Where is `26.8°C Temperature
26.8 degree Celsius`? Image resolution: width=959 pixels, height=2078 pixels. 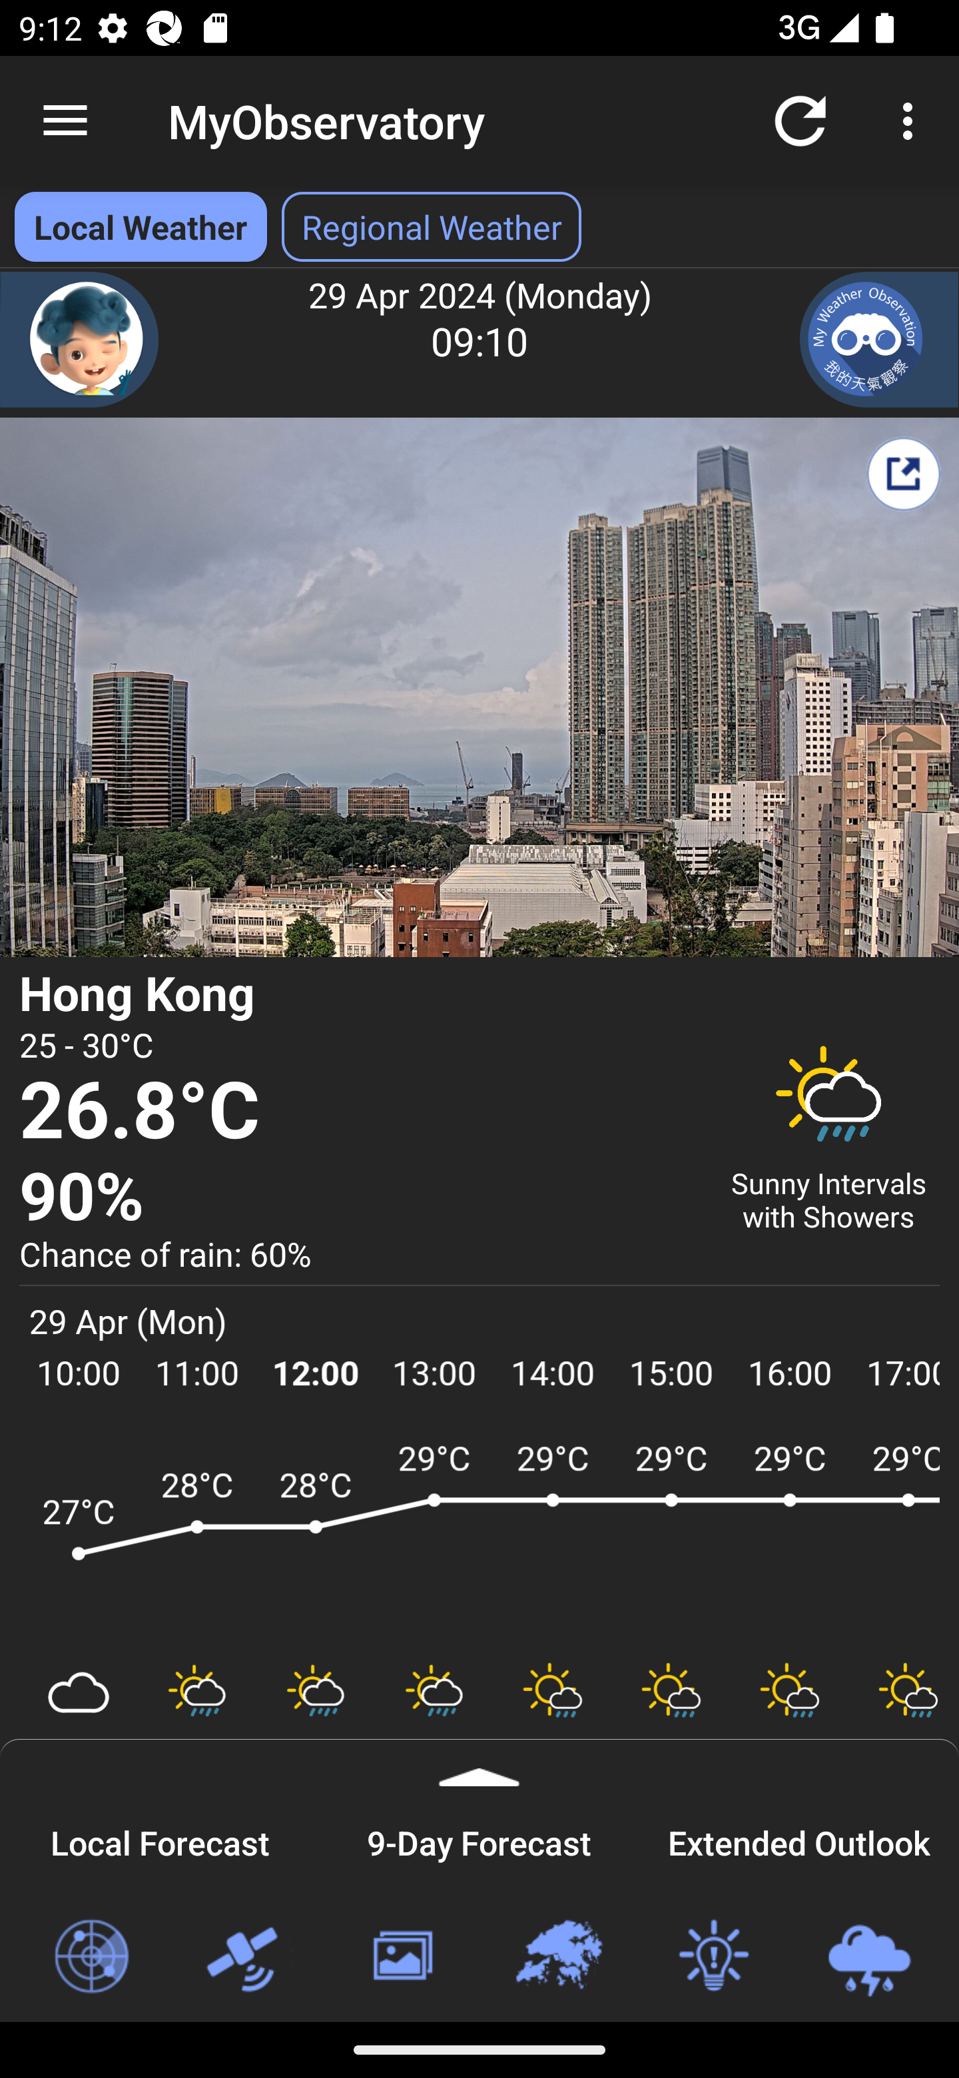
26.8°C Temperature
26.8 degree Celsius is located at coordinates (358, 1112).